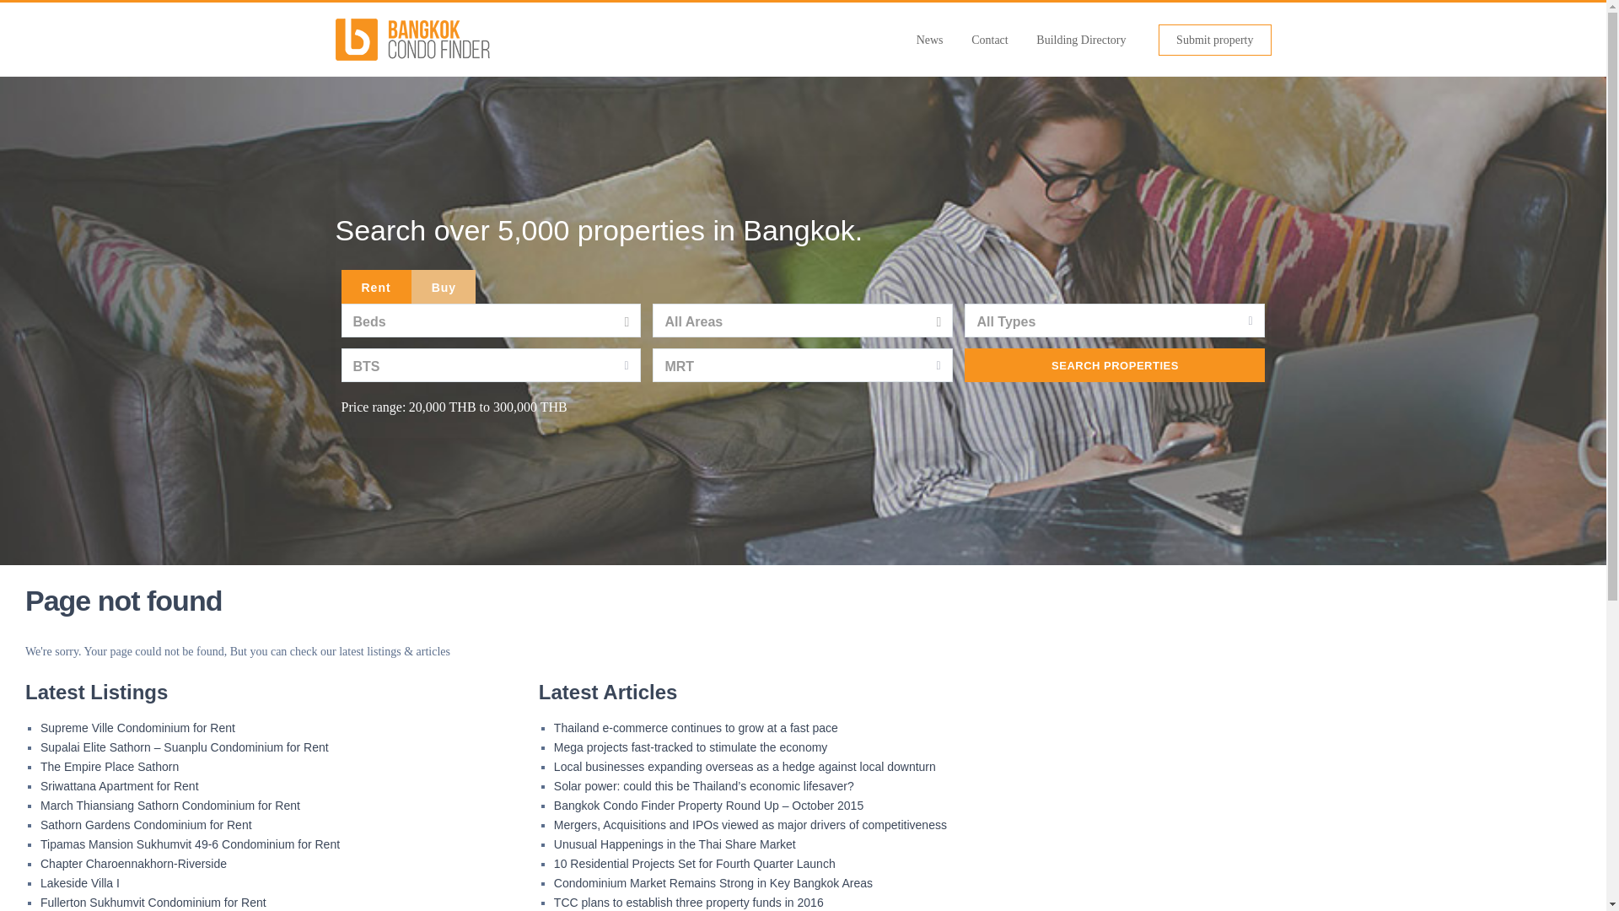 Image resolution: width=1619 pixels, height=911 pixels. What do you see at coordinates (191, 844) in the screenshot?
I see `Tipamas Mansion Sukhumvit 49-6 Condominium for Rent` at bounding box center [191, 844].